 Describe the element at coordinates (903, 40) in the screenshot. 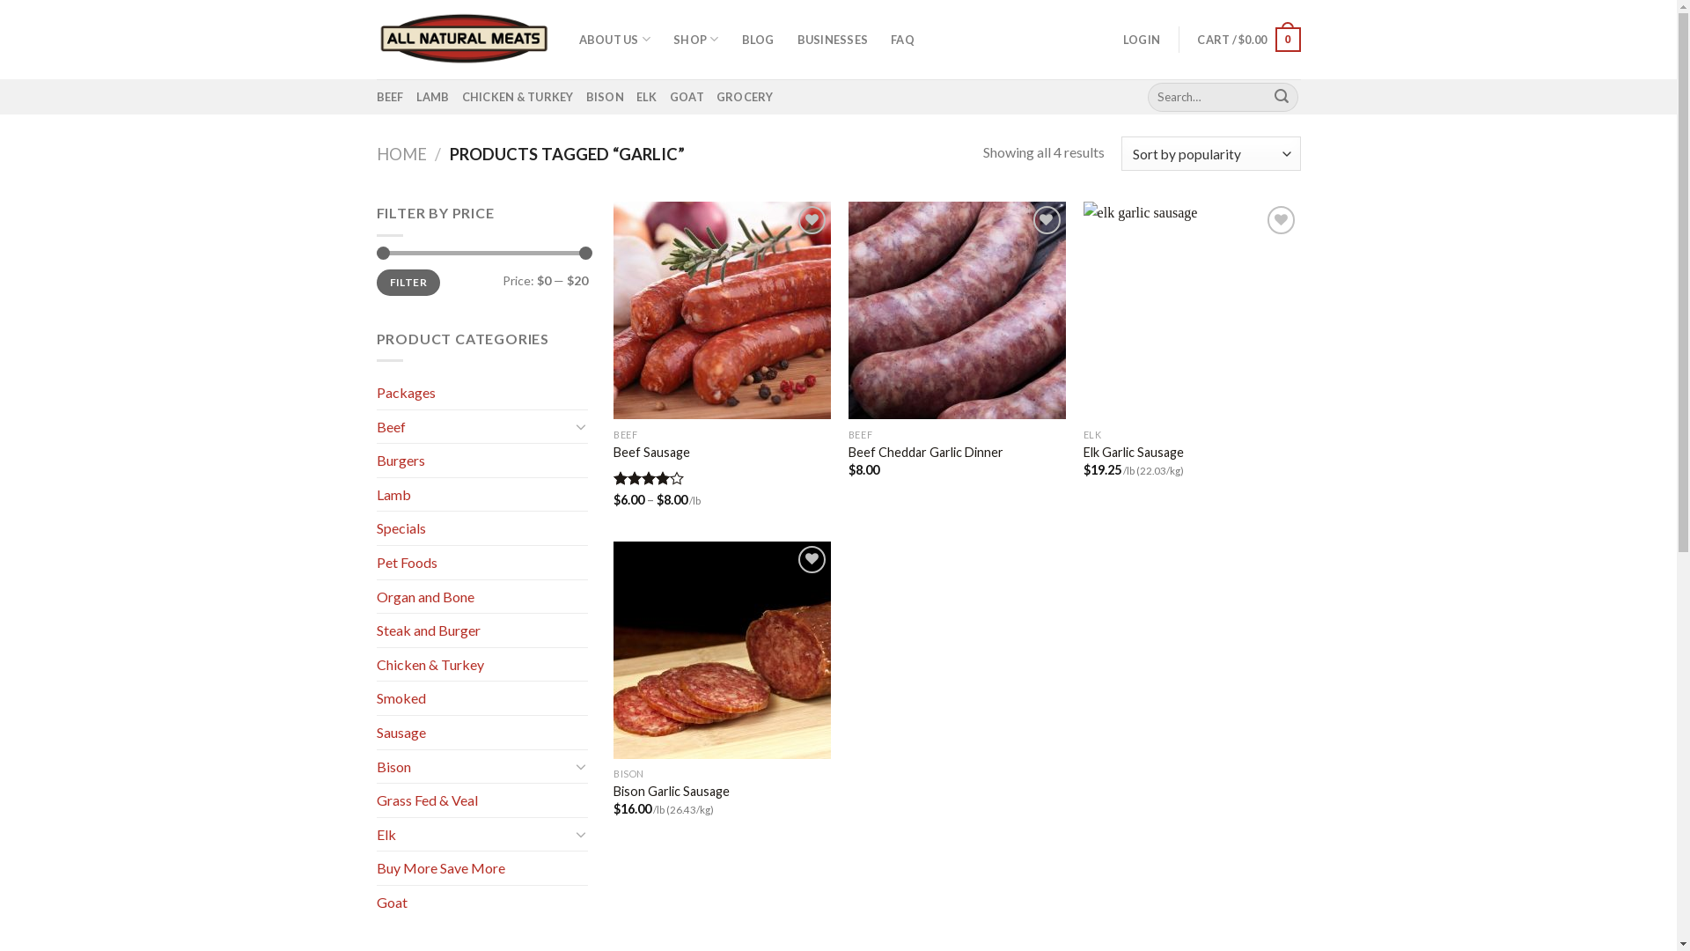

I see `FAQ` at that location.